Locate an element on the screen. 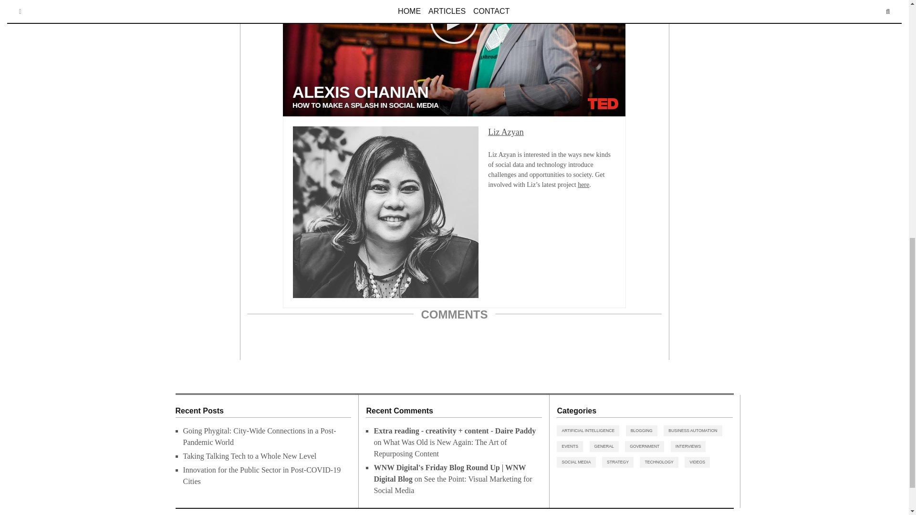 Image resolution: width=916 pixels, height=515 pixels. SOCIAL MEDIA is located at coordinates (576, 462).